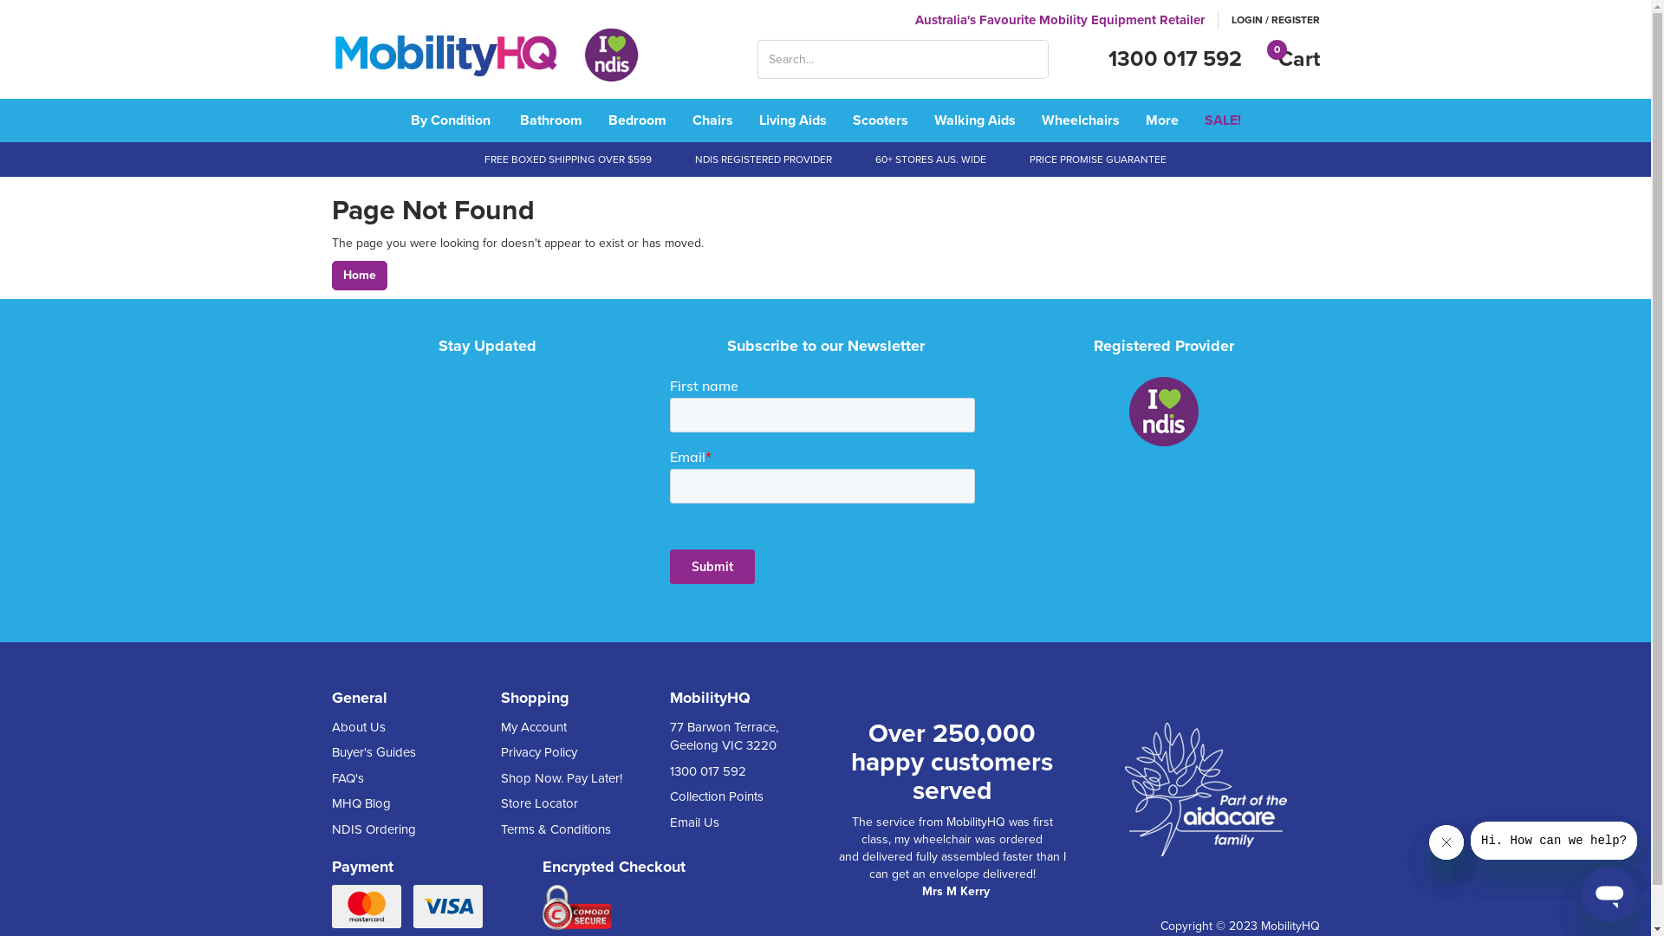  What do you see at coordinates (735, 771) in the screenshot?
I see `1300 017 592` at bounding box center [735, 771].